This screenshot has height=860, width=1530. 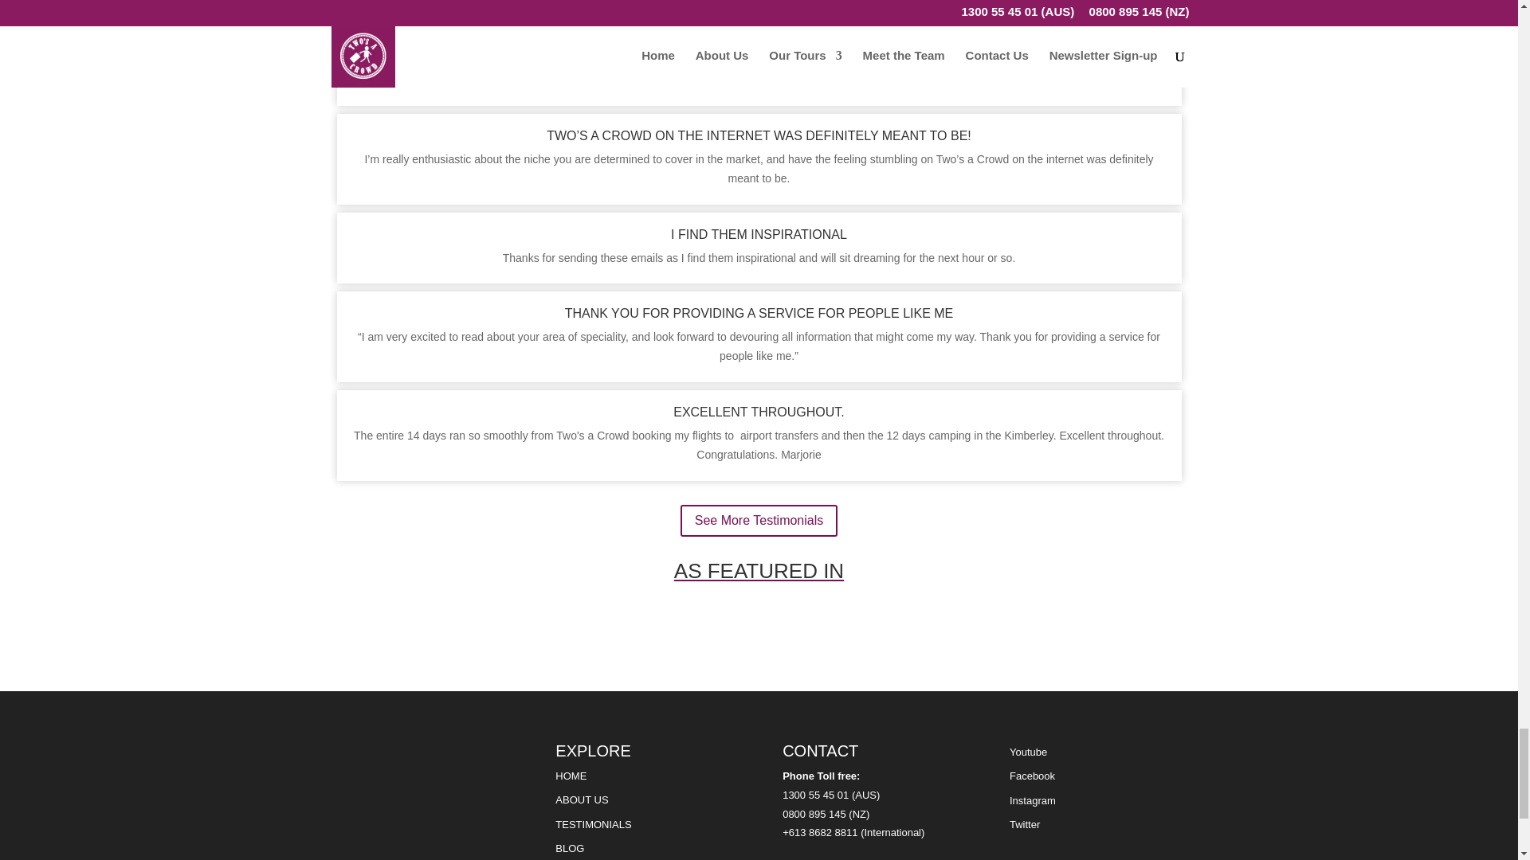 What do you see at coordinates (815, 795) in the screenshot?
I see `1300 55 45 01` at bounding box center [815, 795].